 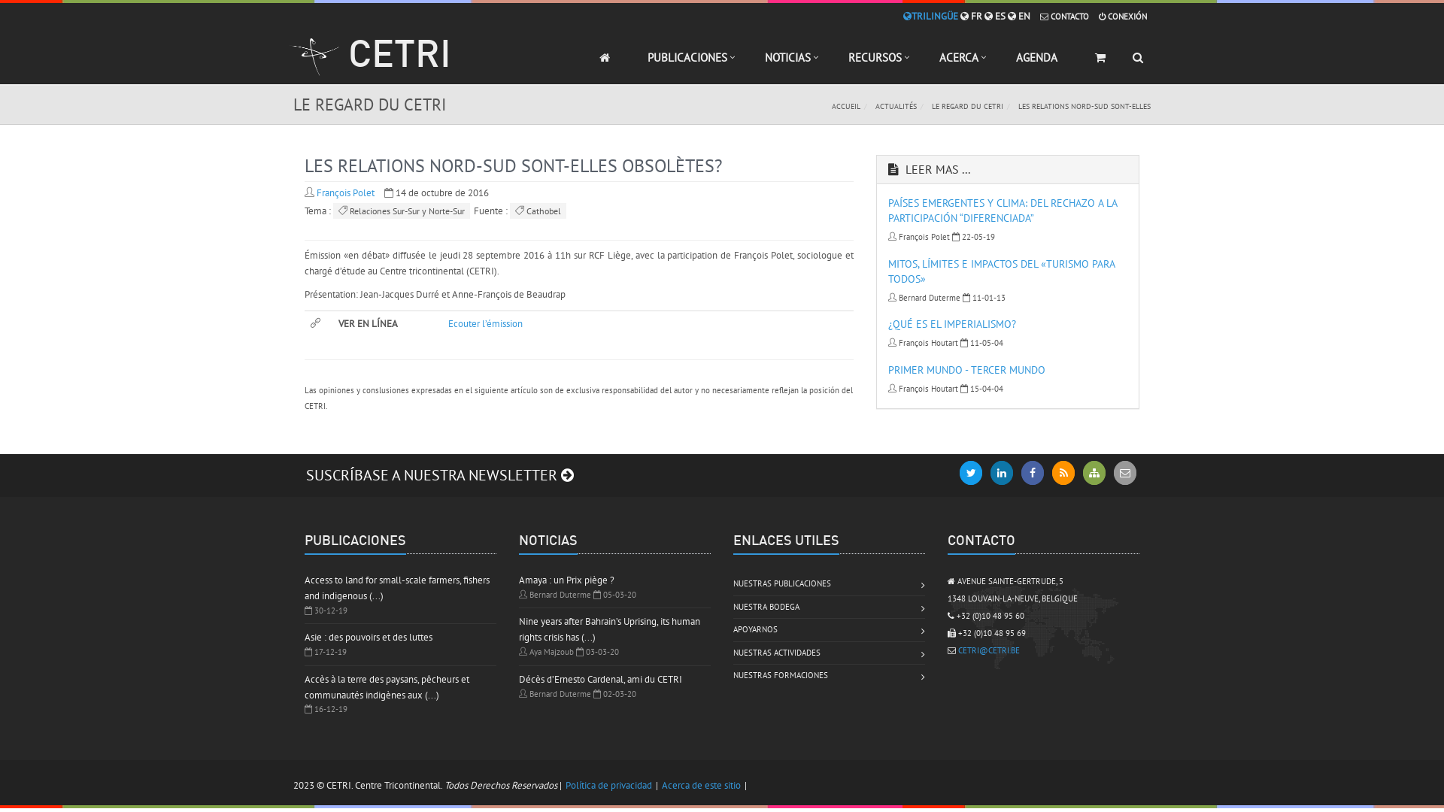 I want to click on CONTACTO, so click(x=1065, y=17).